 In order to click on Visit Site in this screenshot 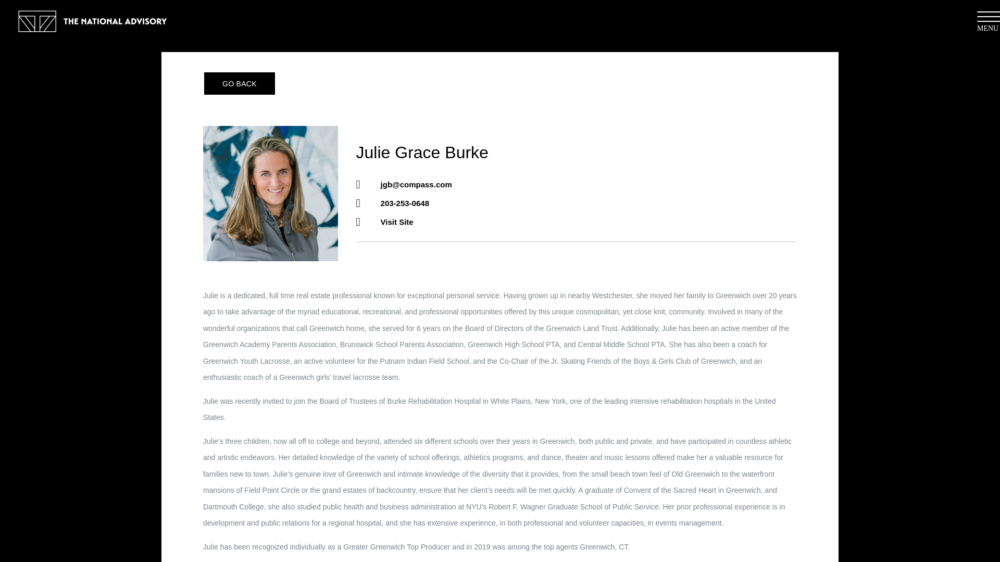, I will do `click(397, 222)`.